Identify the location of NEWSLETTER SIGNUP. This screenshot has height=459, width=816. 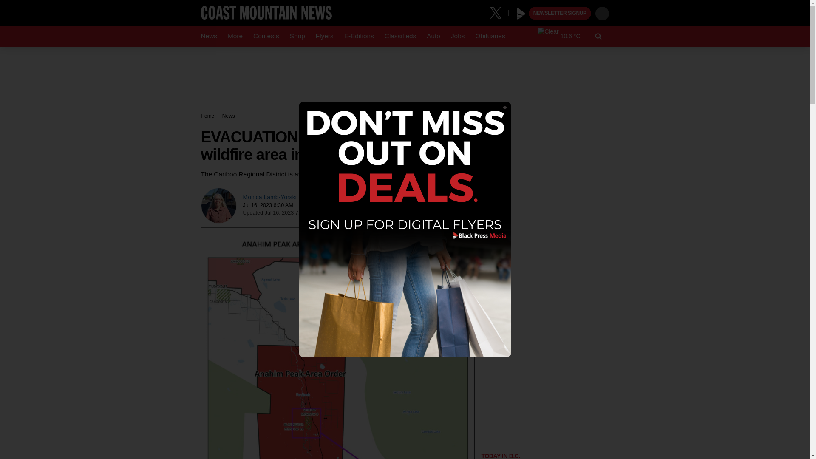
(560, 14).